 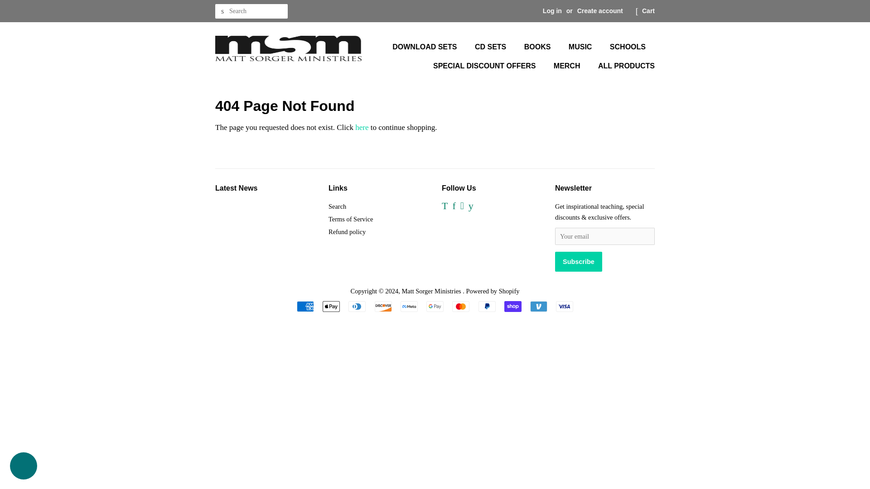 I want to click on SPECIAL DISCOUNT OFFERS, so click(x=485, y=66).